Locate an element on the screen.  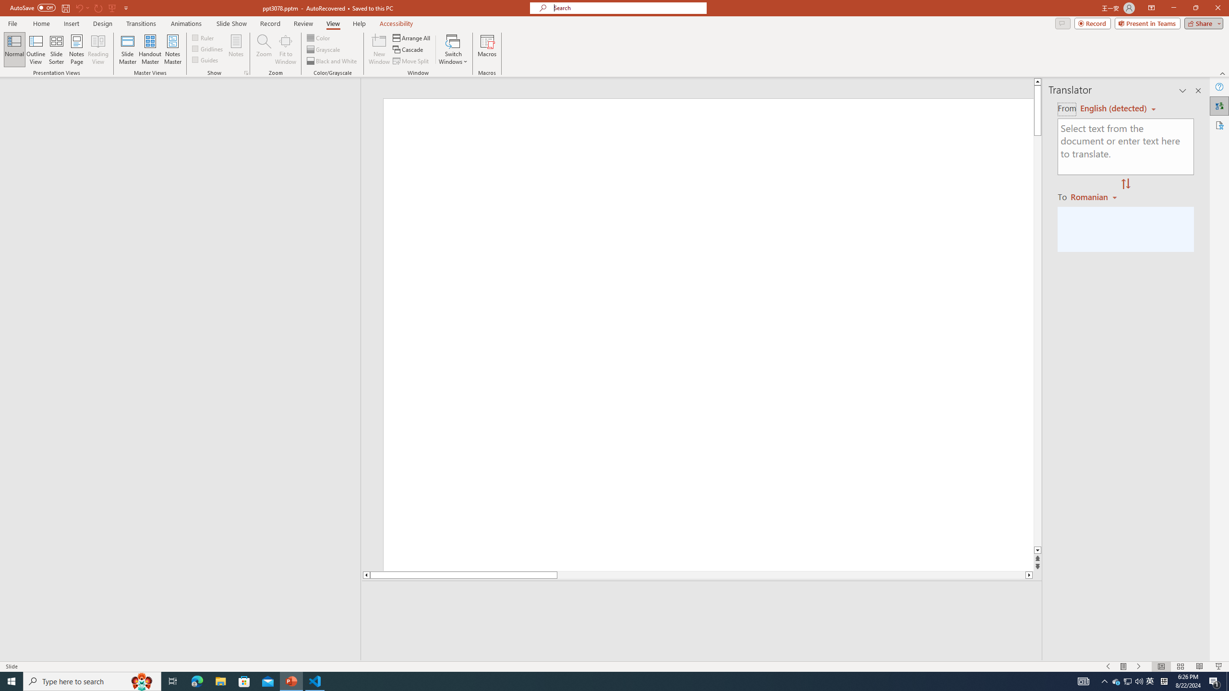
Notes is located at coordinates (236, 49).